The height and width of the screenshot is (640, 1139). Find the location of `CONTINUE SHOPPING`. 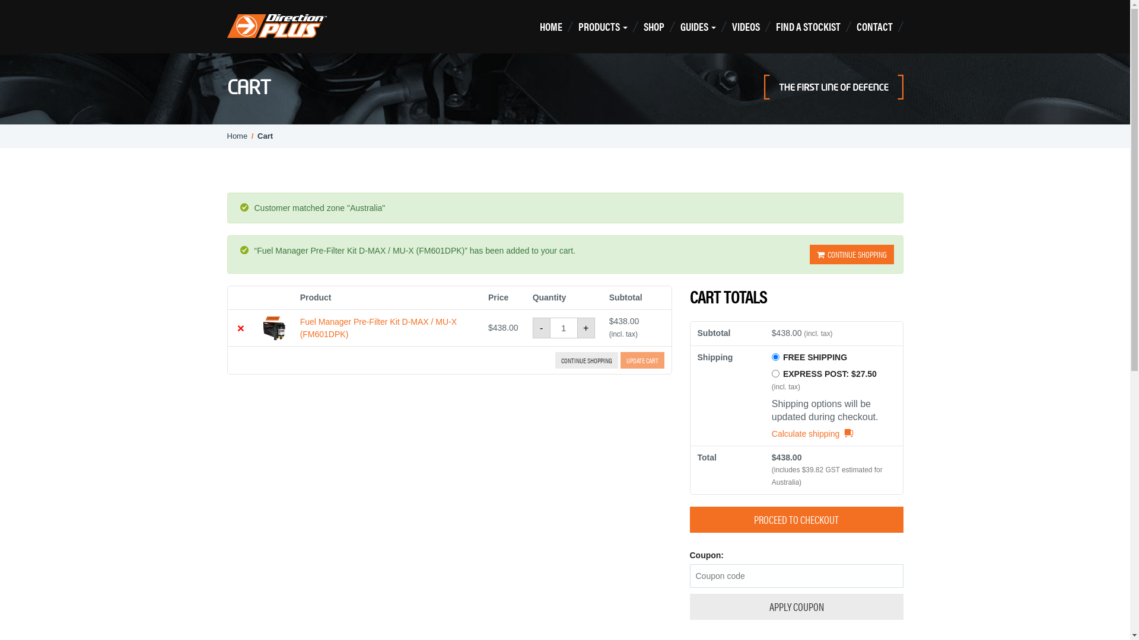

CONTINUE SHOPPING is located at coordinates (587, 360).